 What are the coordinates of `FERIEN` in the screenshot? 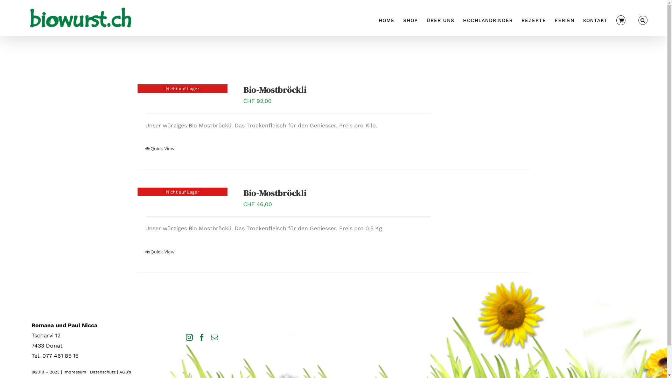 It's located at (565, 20).